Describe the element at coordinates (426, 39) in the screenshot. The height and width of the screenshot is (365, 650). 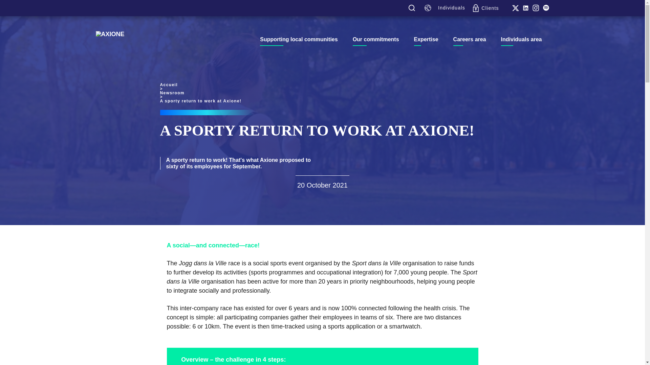
I see `Expertise` at that location.